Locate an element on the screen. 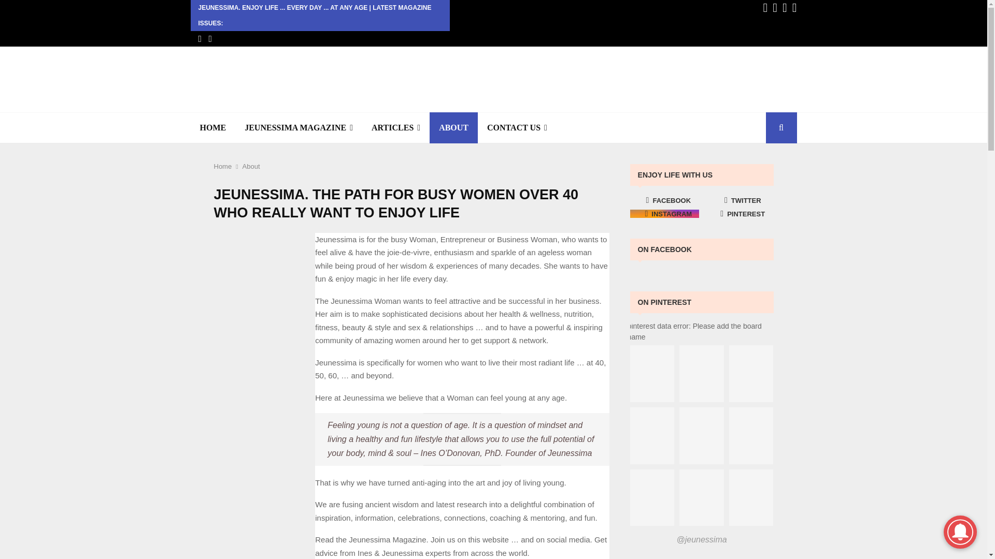 The image size is (995, 559). ARTICLES is located at coordinates (396, 127).